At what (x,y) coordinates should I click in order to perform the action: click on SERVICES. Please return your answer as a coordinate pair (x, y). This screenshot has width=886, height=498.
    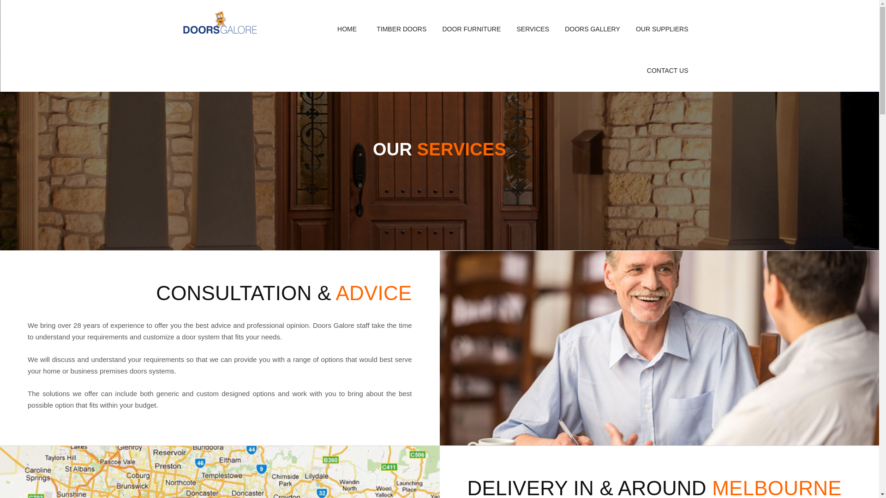
    Looking at the image, I should click on (533, 29).